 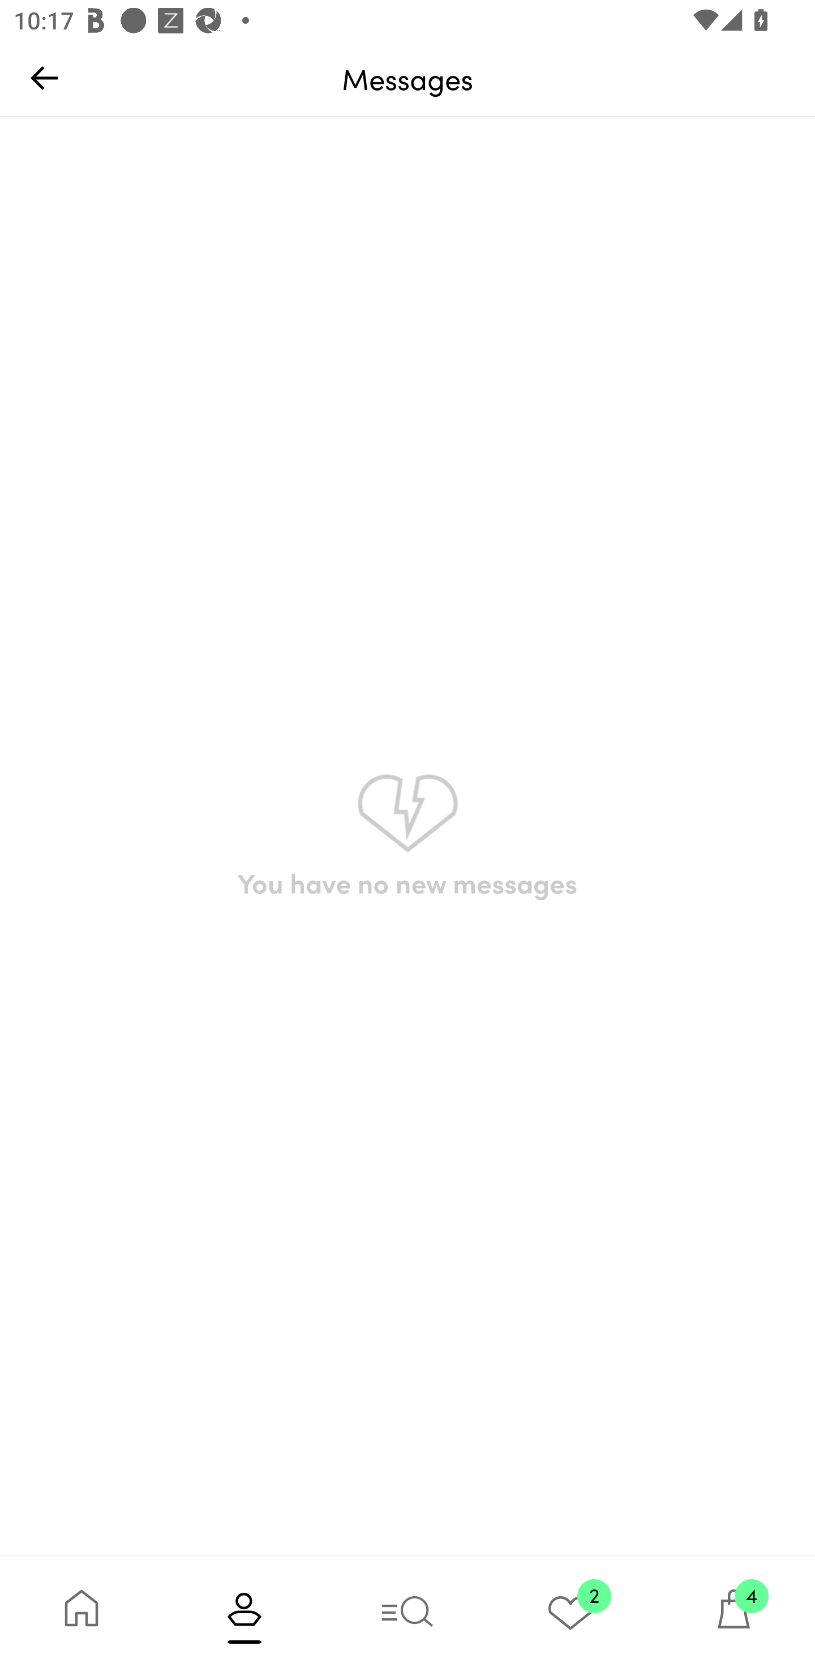 What do you see at coordinates (570, 1616) in the screenshot?
I see `2` at bounding box center [570, 1616].